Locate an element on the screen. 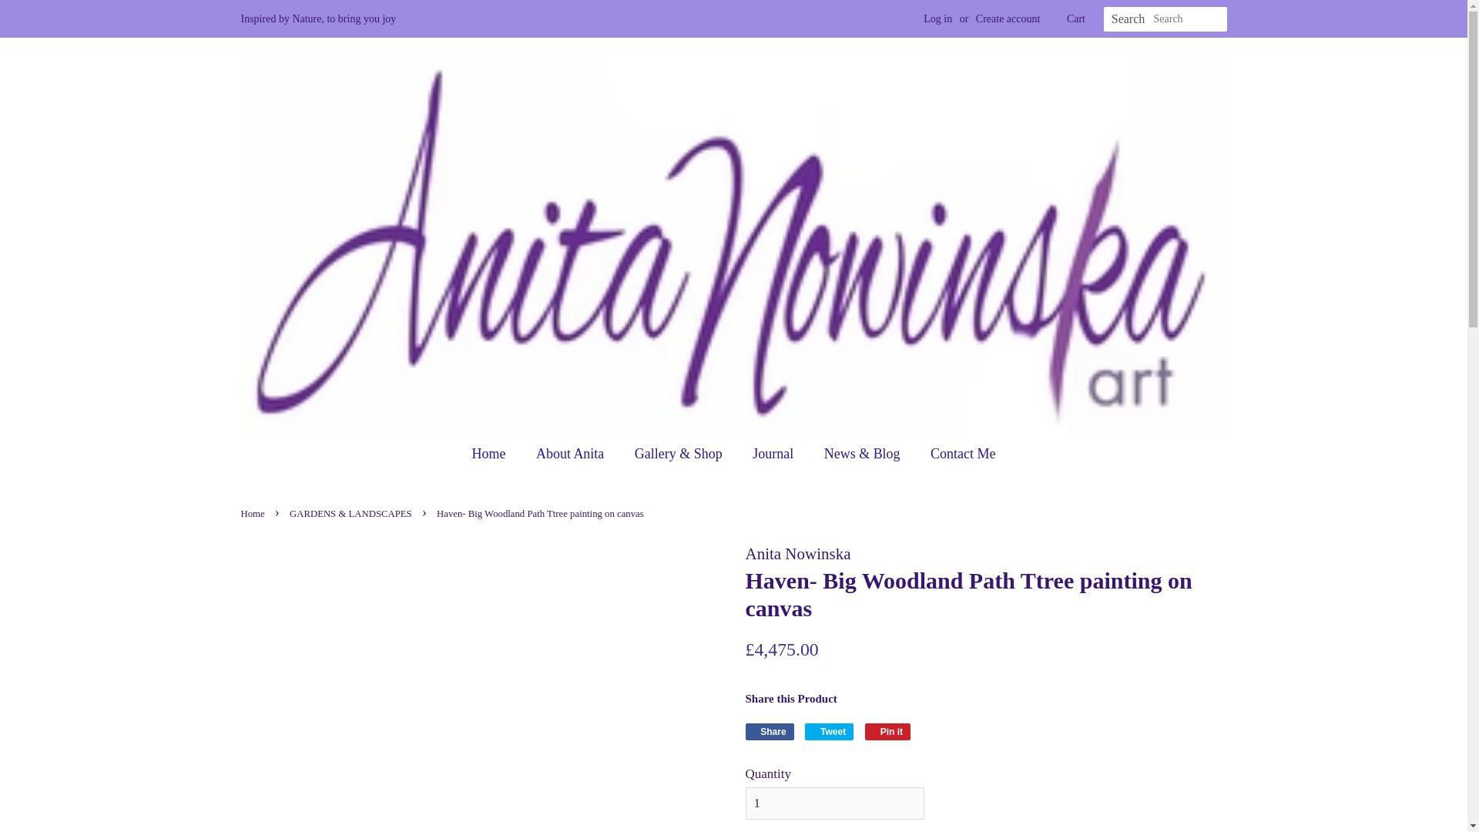  1 is located at coordinates (253, 513).